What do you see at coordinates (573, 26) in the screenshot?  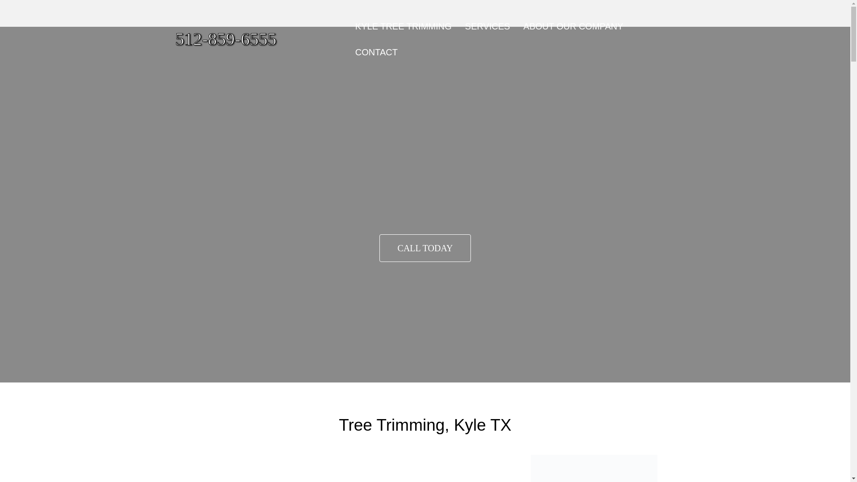 I see `ABOUT OUR COMPANY` at bounding box center [573, 26].